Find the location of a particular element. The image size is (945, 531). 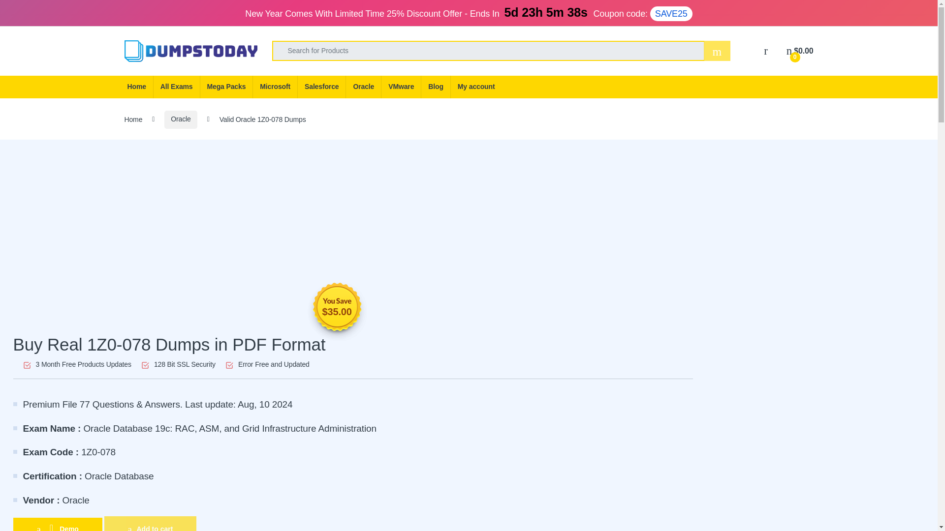

My account is located at coordinates (476, 87).